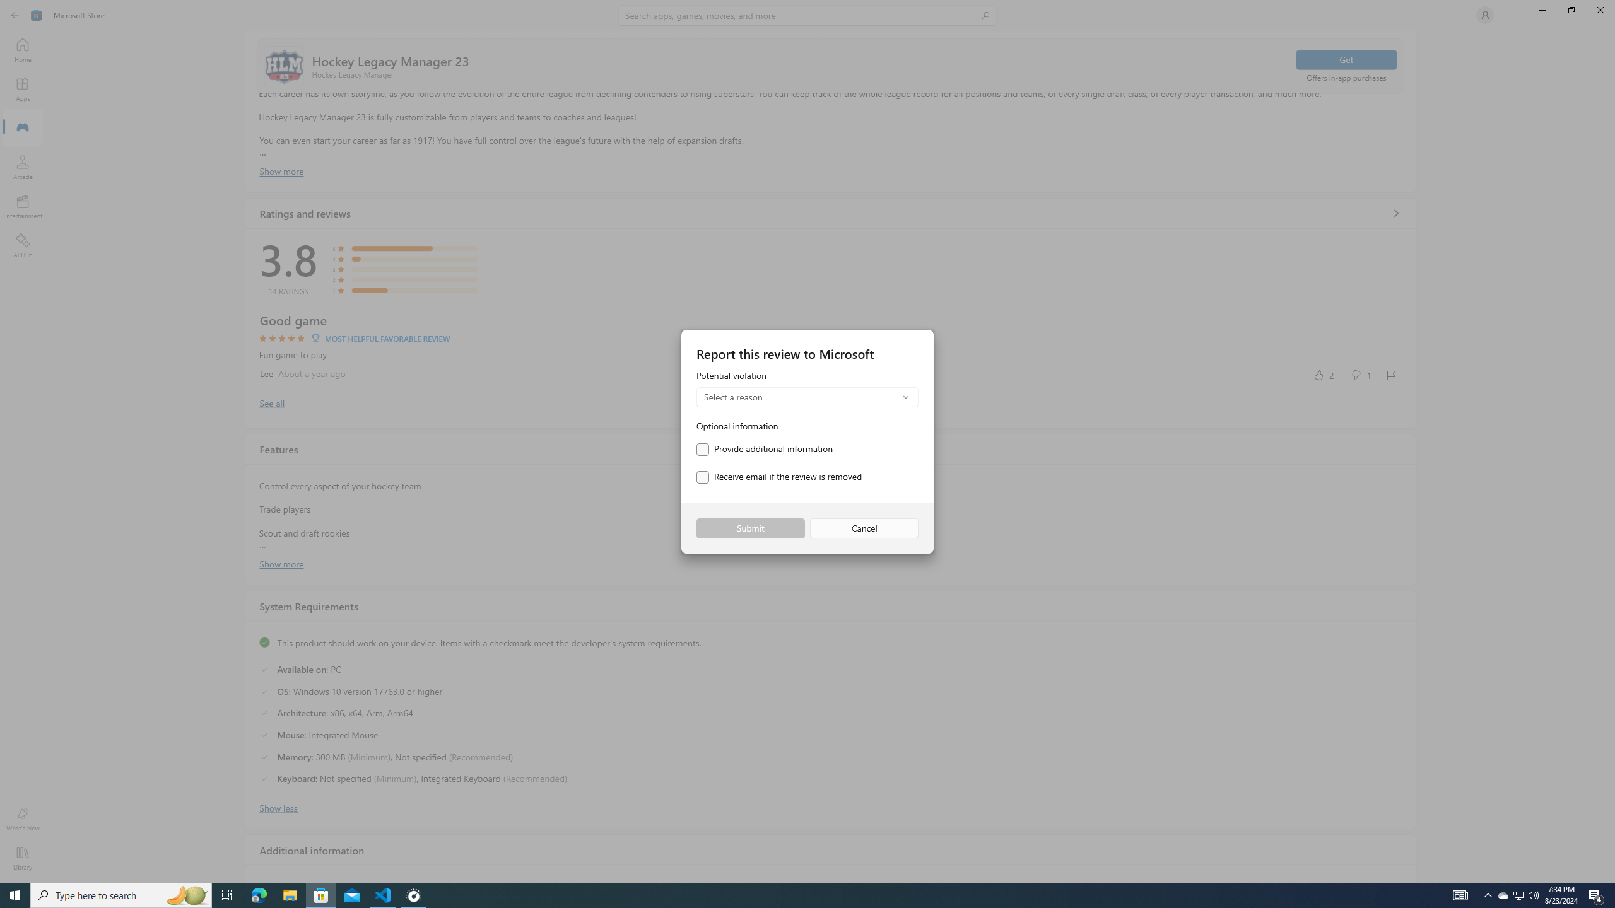 This screenshot has height=908, width=1615. What do you see at coordinates (1391, 375) in the screenshot?
I see `Report review` at bounding box center [1391, 375].